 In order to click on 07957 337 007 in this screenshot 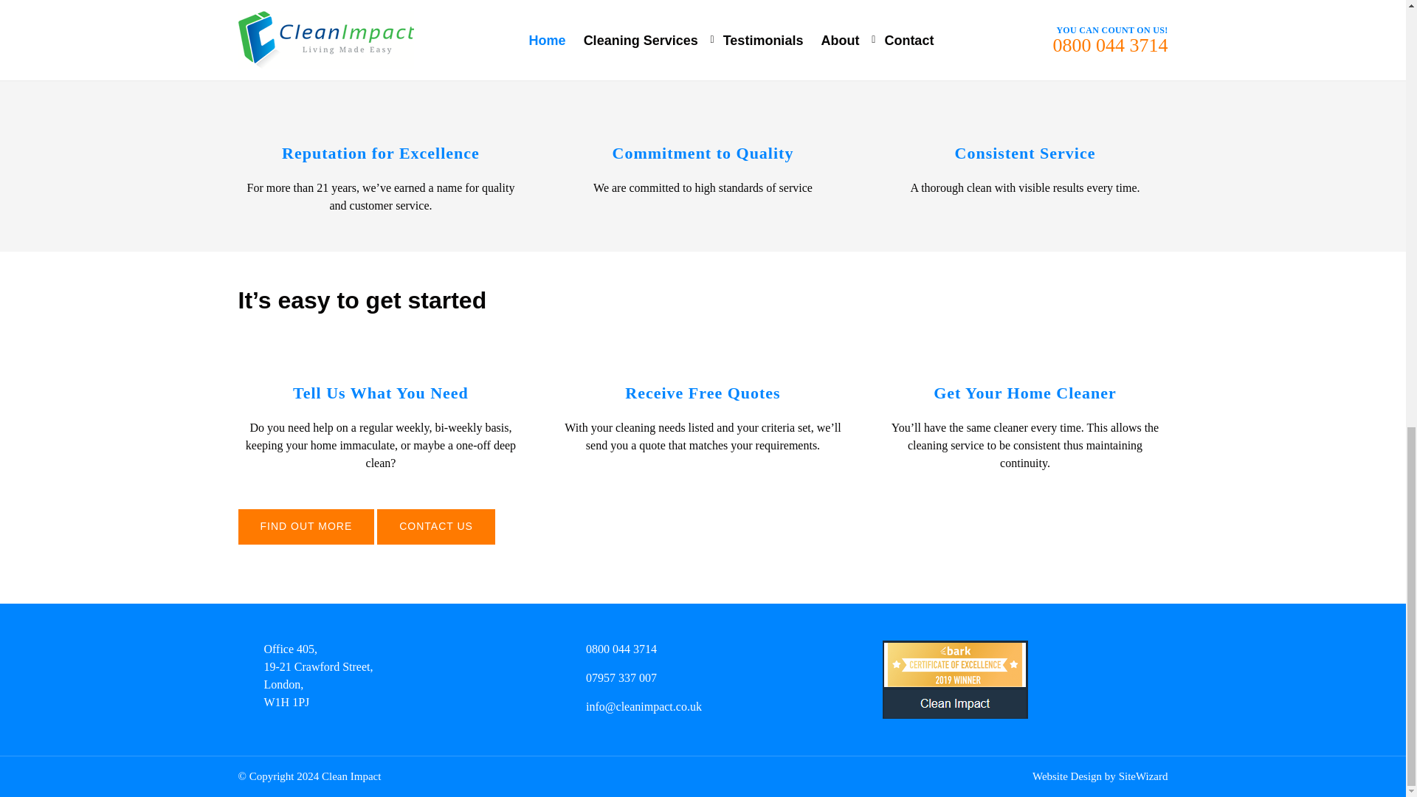, I will do `click(621, 677)`.